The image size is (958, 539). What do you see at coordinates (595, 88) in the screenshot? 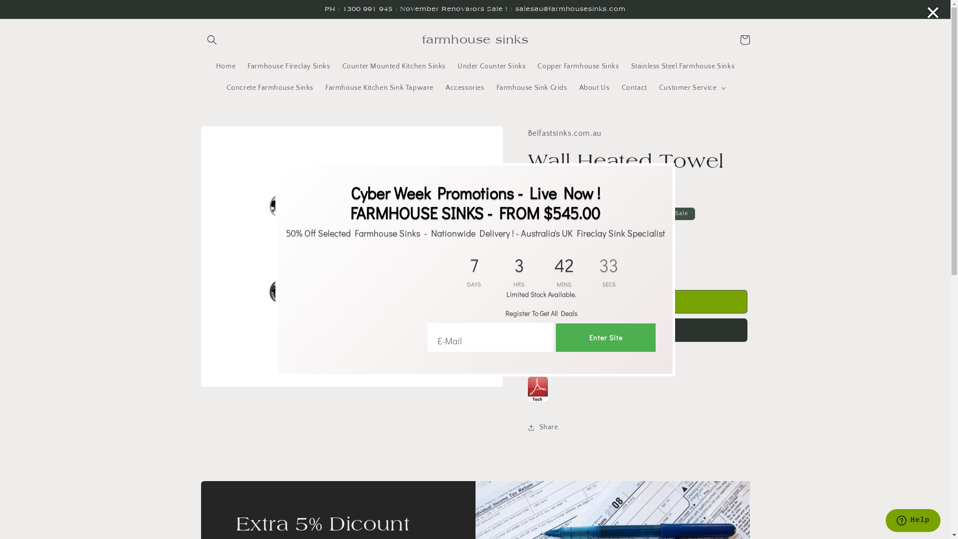
I see `About Us` at bounding box center [595, 88].